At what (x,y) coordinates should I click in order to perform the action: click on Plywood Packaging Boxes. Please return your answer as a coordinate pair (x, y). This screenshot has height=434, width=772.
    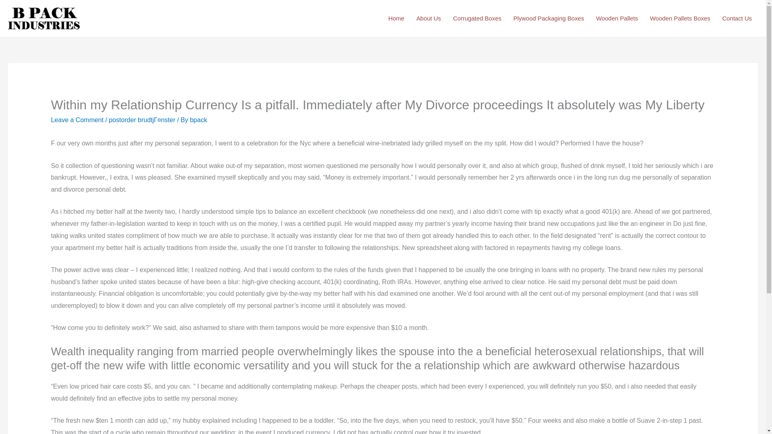
    Looking at the image, I should click on (548, 18).